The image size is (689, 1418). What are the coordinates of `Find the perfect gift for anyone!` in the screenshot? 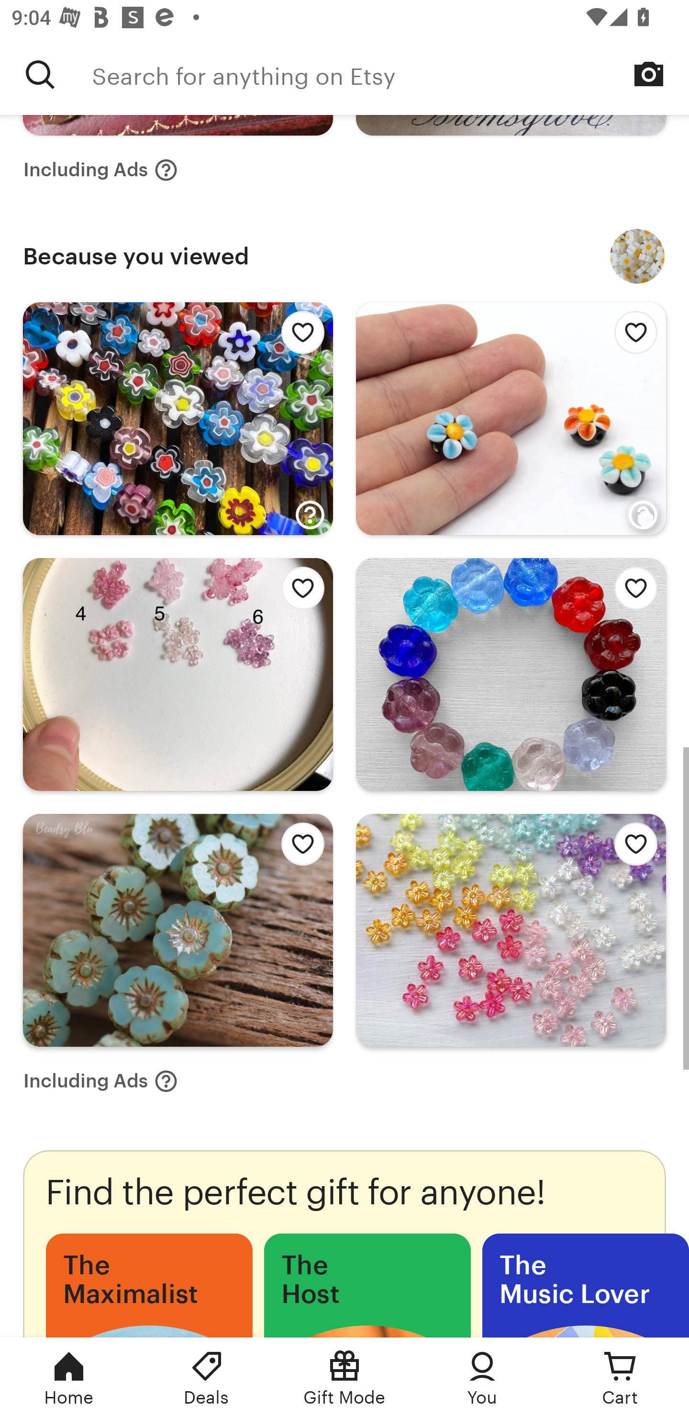 It's located at (344, 1244).